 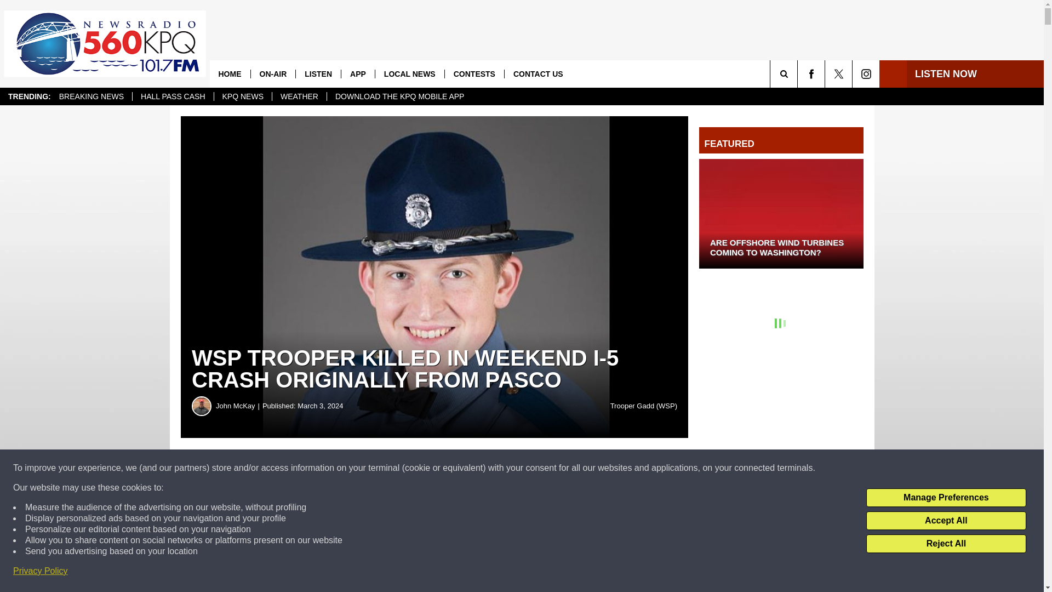 I want to click on BREAKING NEWS, so click(x=91, y=96).